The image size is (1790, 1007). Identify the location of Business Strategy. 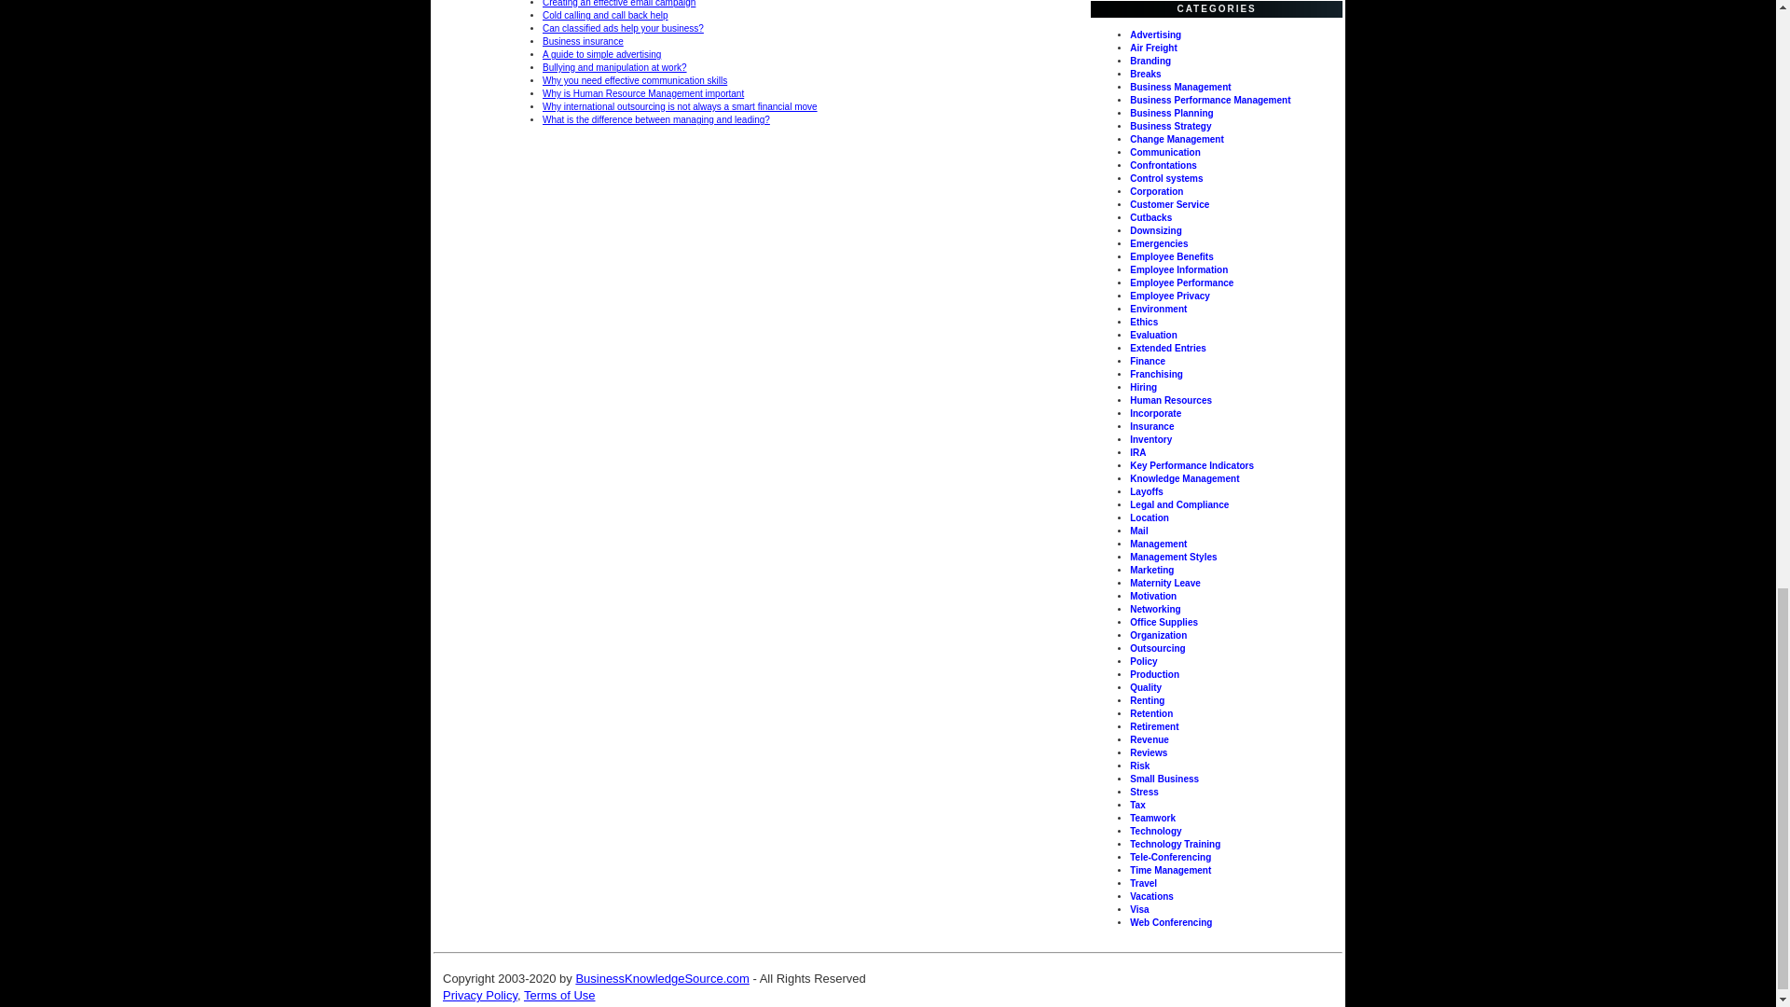
(1170, 126).